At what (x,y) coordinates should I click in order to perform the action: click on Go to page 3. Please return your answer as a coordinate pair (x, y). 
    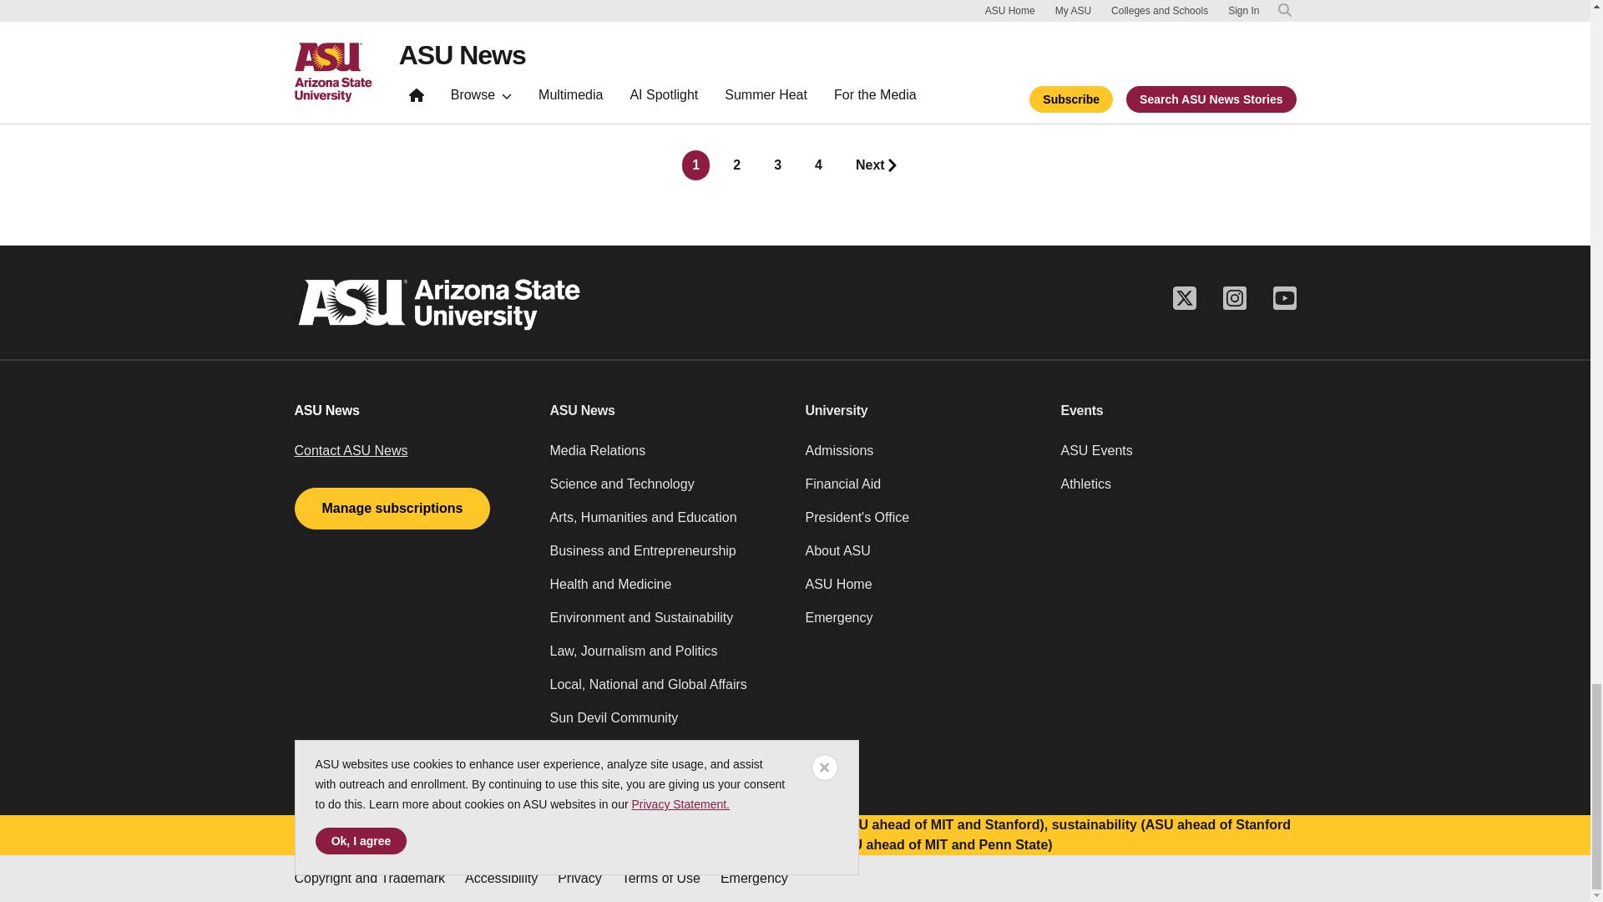
    Looking at the image, I should click on (778, 165).